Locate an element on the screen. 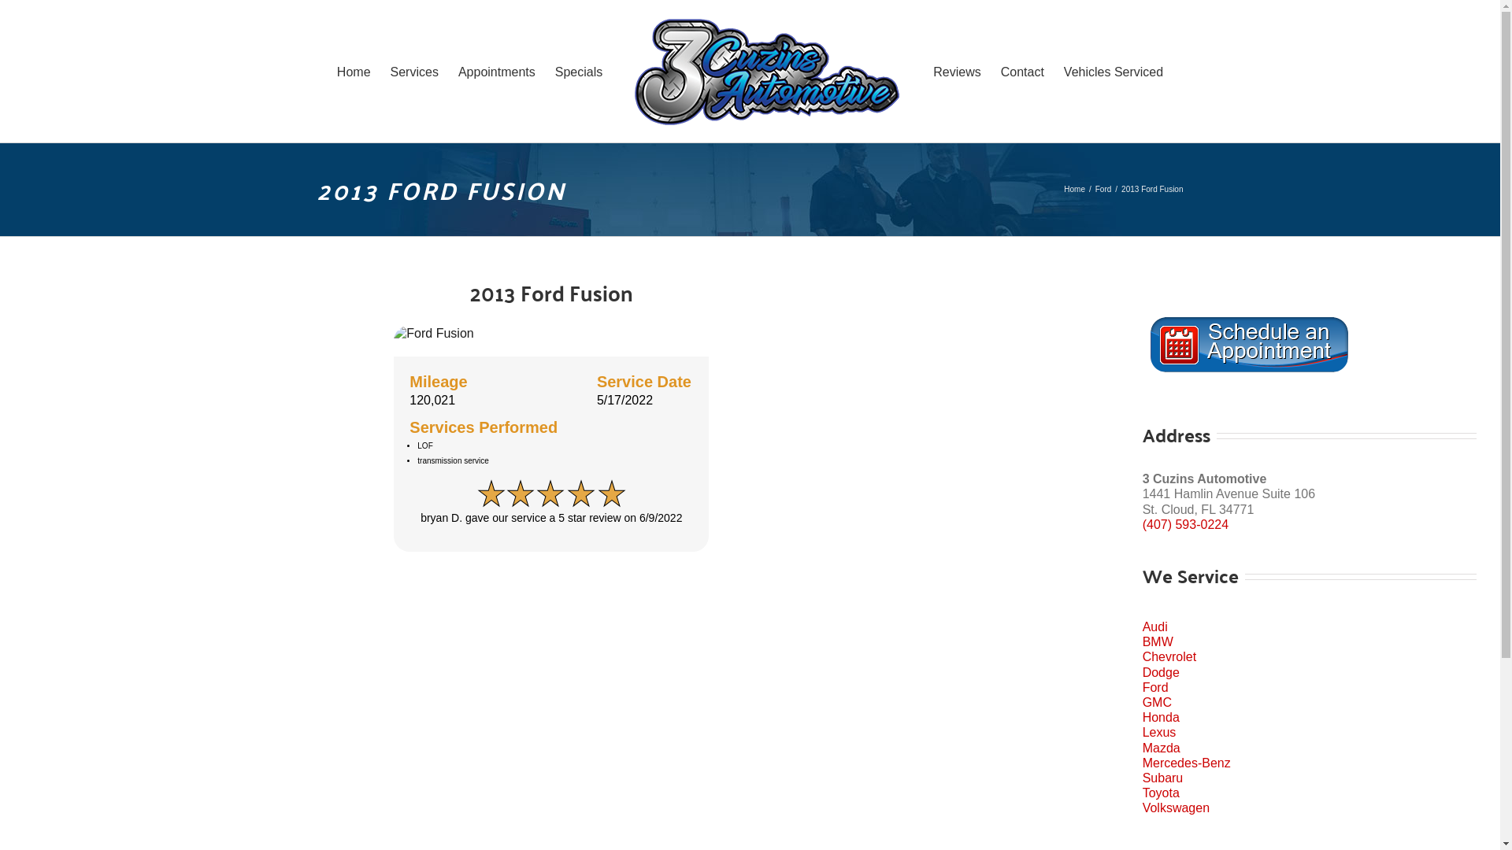 This screenshot has width=1512, height=850. Ford is located at coordinates (1104, 189).